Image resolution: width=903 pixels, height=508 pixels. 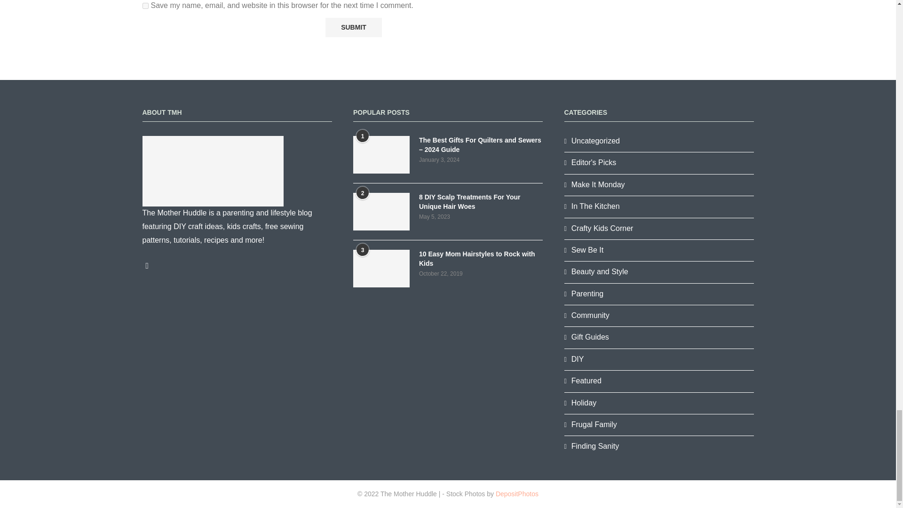 I want to click on yes, so click(x=145, y=6).